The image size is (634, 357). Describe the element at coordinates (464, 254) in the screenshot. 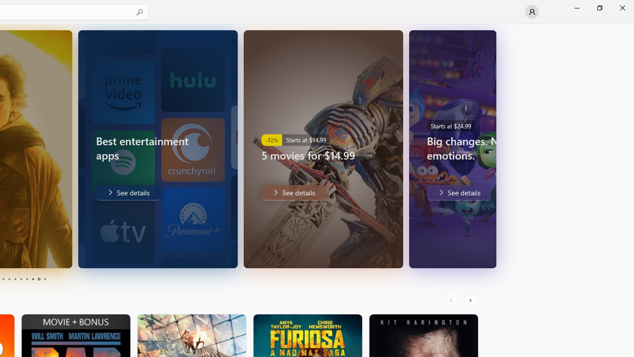

I see `Unmute` at that location.